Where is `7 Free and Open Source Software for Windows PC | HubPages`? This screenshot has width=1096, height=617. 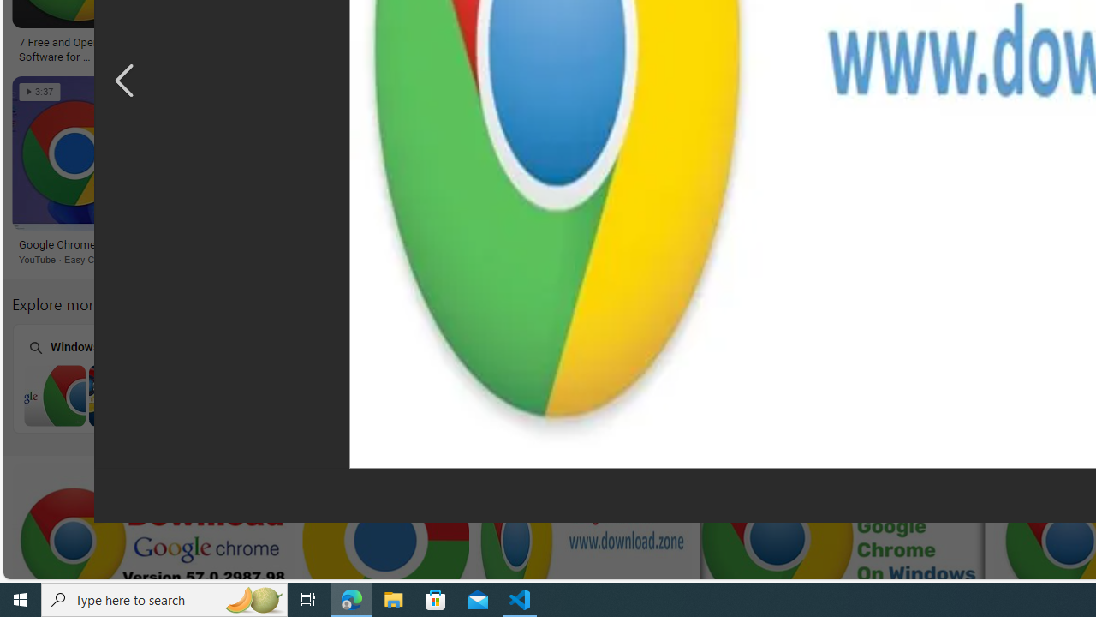 7 Free and Open Source Software for Windows PC | HubPages is located at coordinates (78, 48).